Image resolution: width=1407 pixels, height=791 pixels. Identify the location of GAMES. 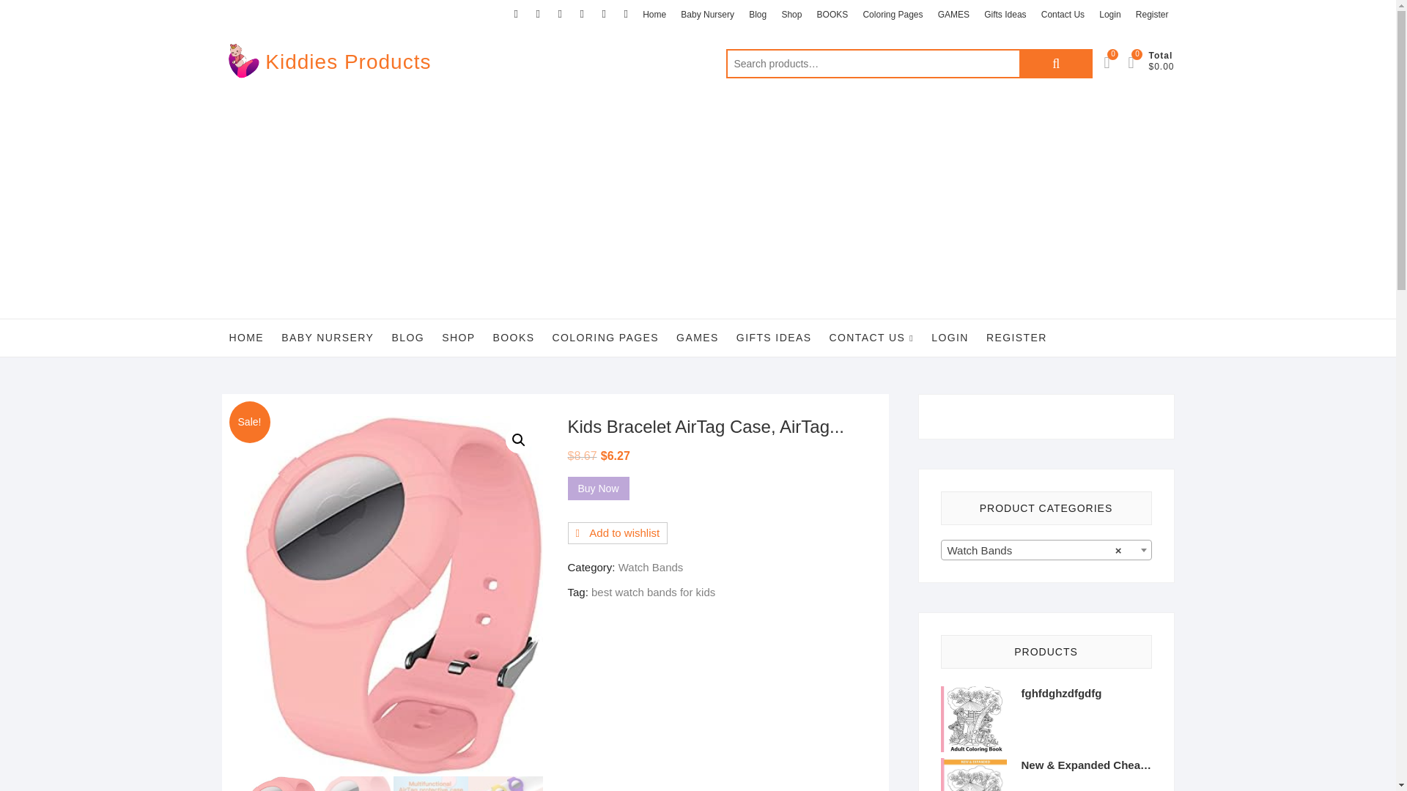
(953, 15).